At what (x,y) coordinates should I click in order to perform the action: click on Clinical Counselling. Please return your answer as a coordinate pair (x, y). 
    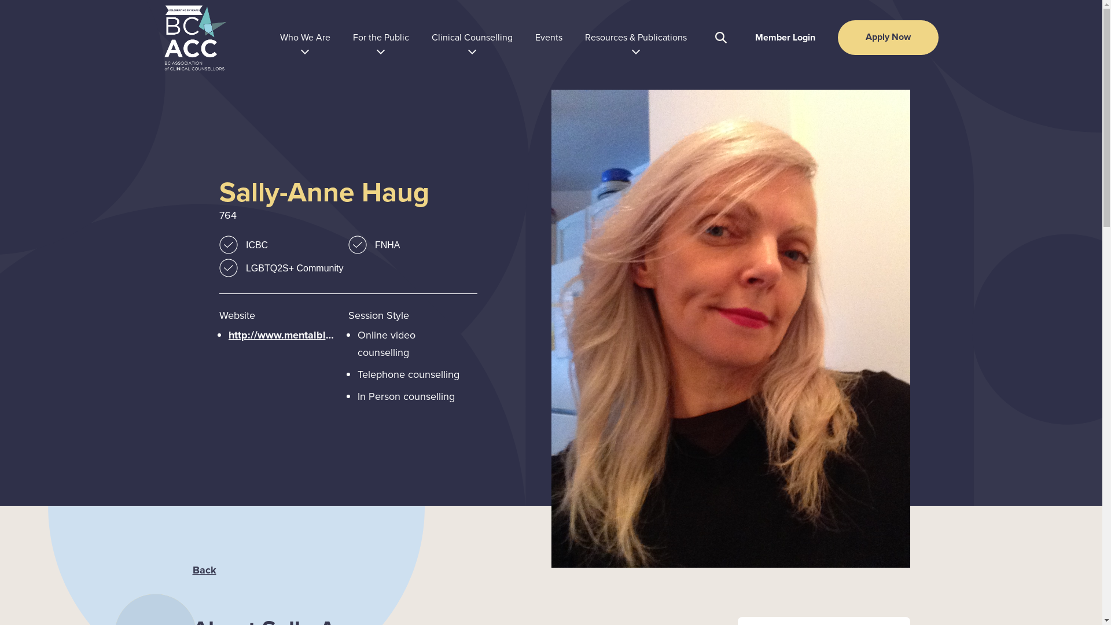
    Looking at the image, I should click on (472, 38).